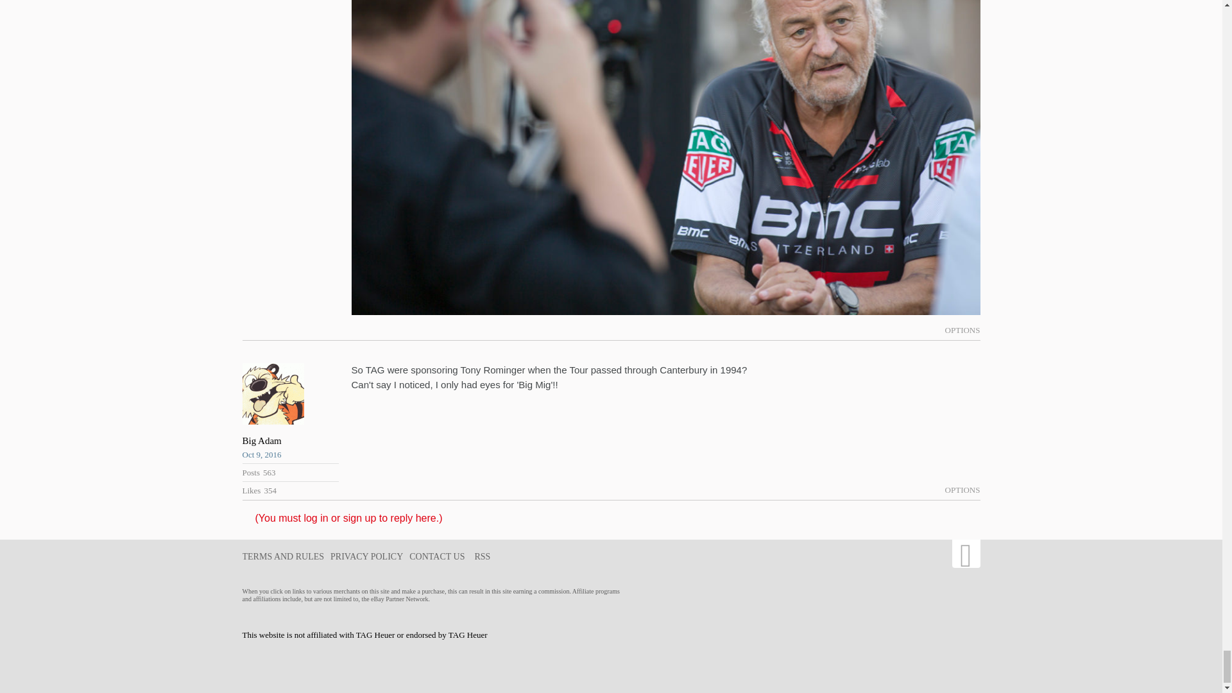  I want to click on Oct 9, 2016 2:07am, so click(291, 454).